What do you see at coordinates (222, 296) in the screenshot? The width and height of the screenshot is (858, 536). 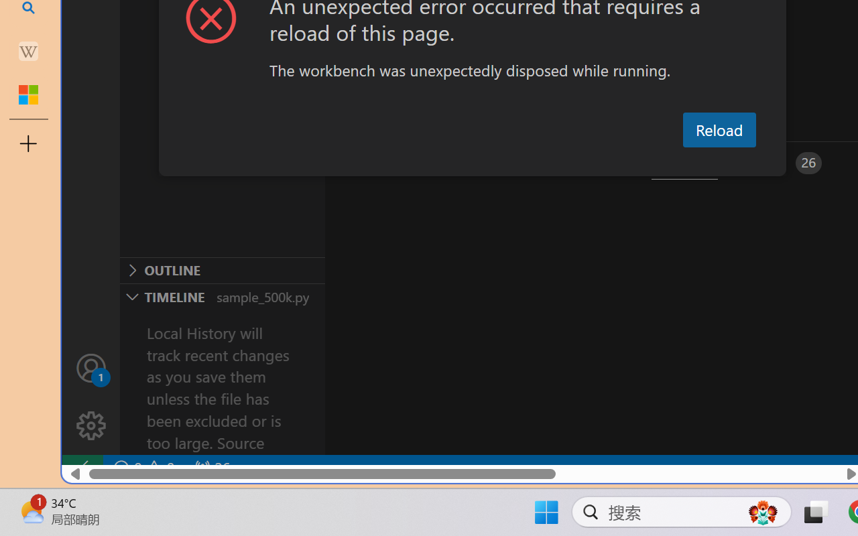 I see `Timeline Section` at bounding box center [222, 296].